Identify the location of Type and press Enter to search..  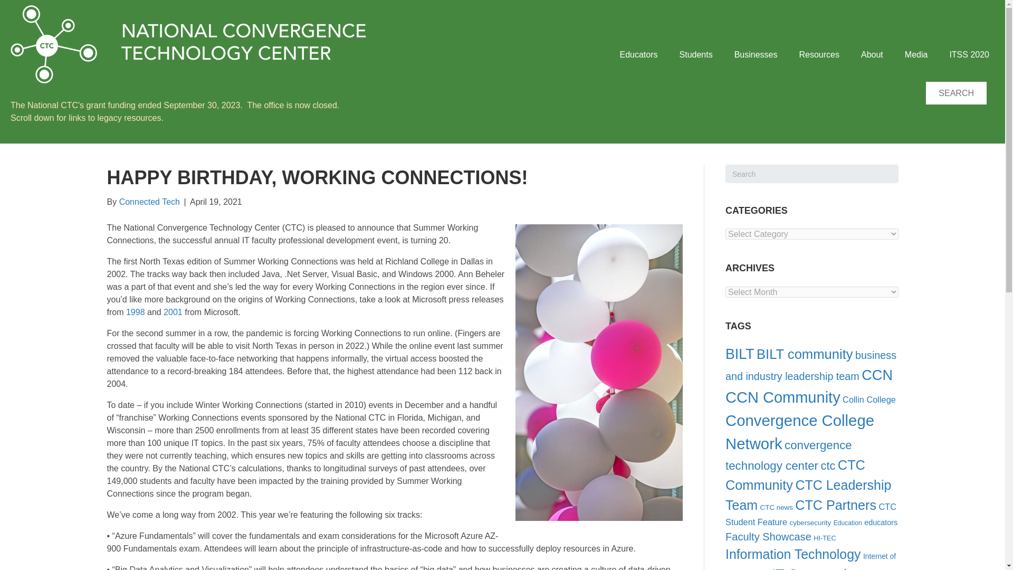
(811, 174).